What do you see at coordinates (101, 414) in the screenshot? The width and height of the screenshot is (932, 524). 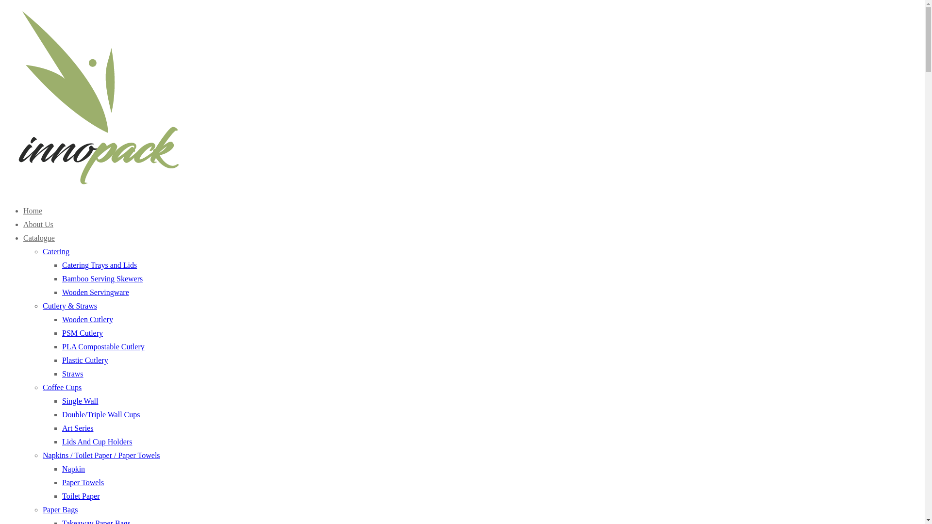 I see `Double/Triple Wall Cups` at bounding box center [101, 414].